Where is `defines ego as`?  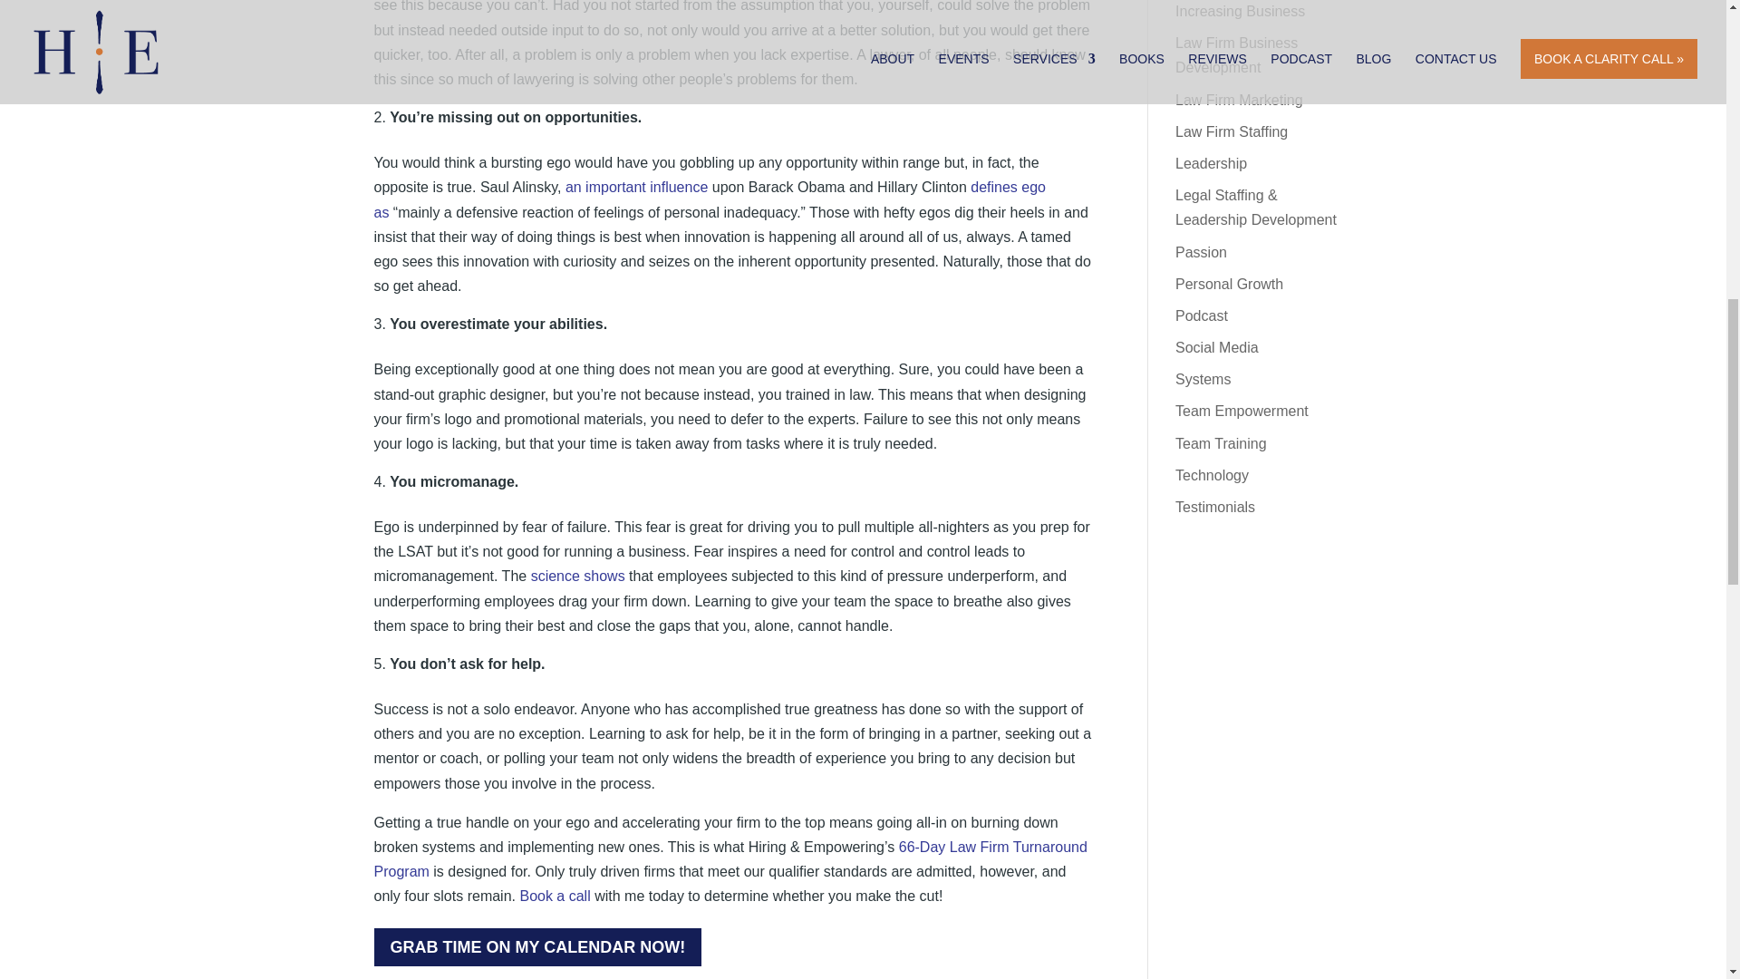 defines ego as is located at coordinates (709, 199).